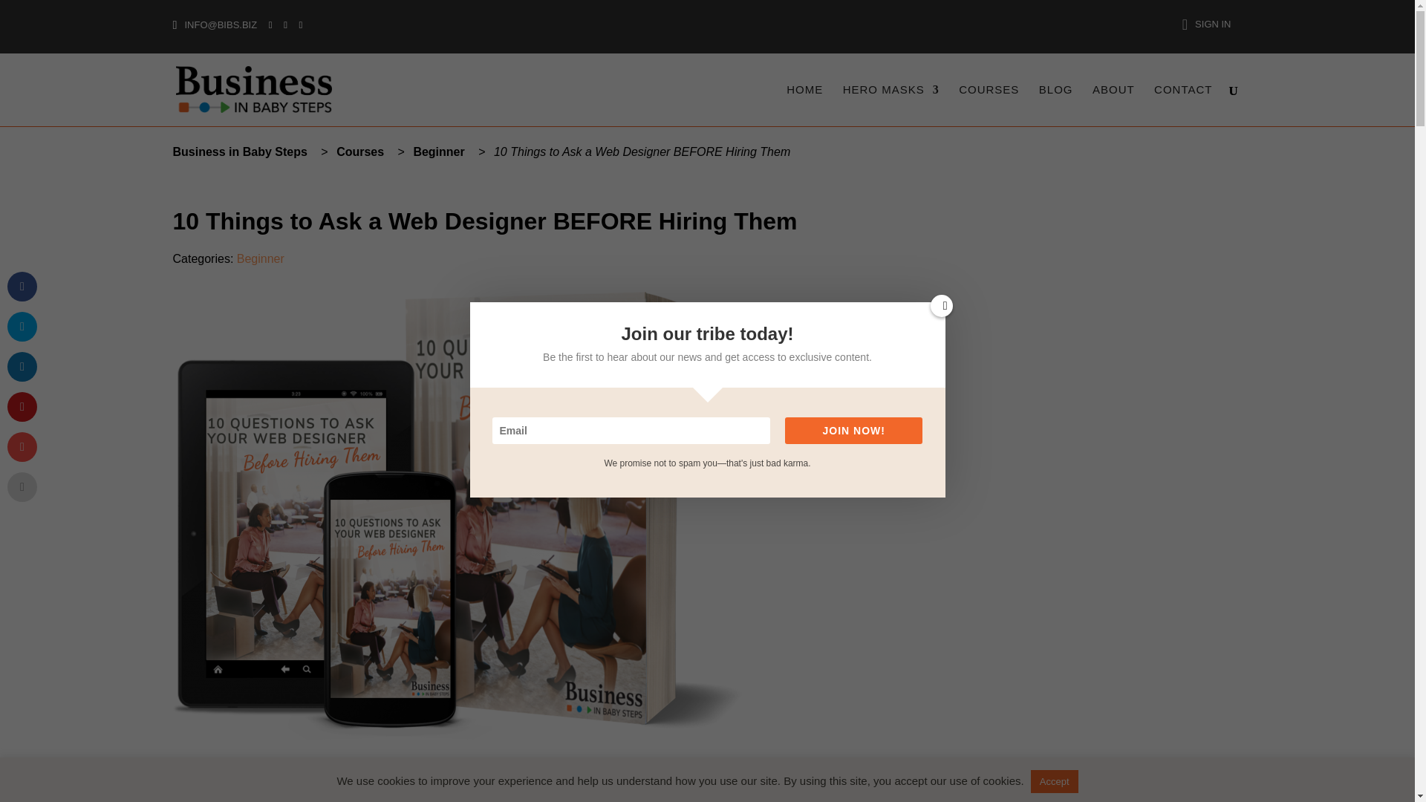  I want to click on CONTACT, so click(1182, 105).